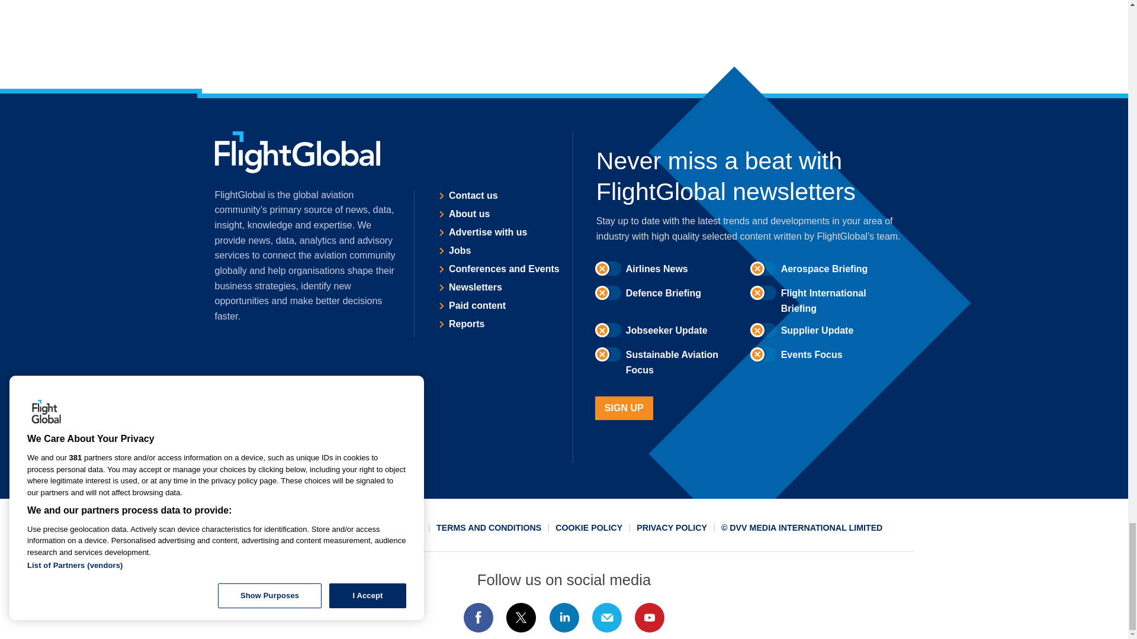 Image resolution: width=1137 pixels, height=639 pixels. I want to click on Connect with us on Linked In, so click(563, 618).